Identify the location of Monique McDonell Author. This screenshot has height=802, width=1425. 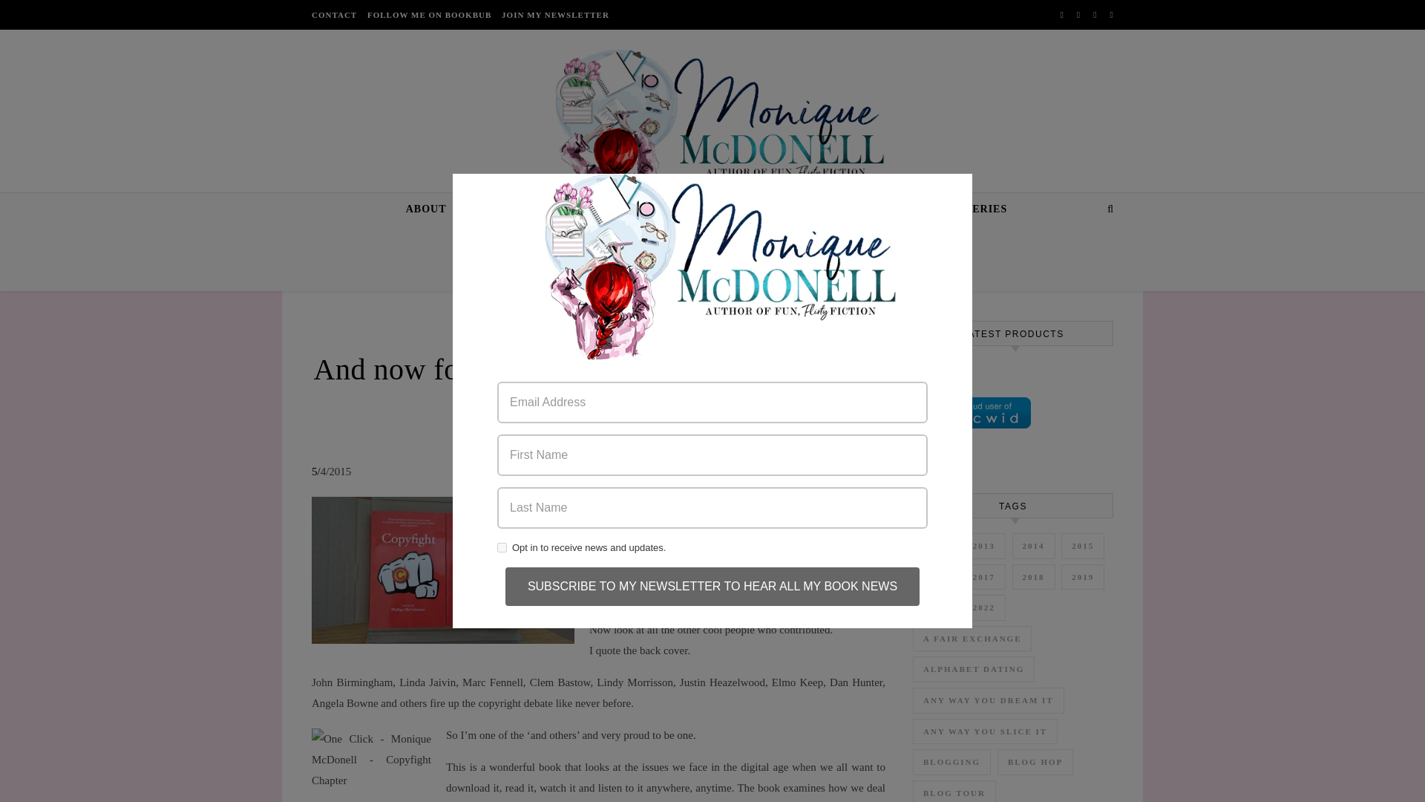
(712, 131).